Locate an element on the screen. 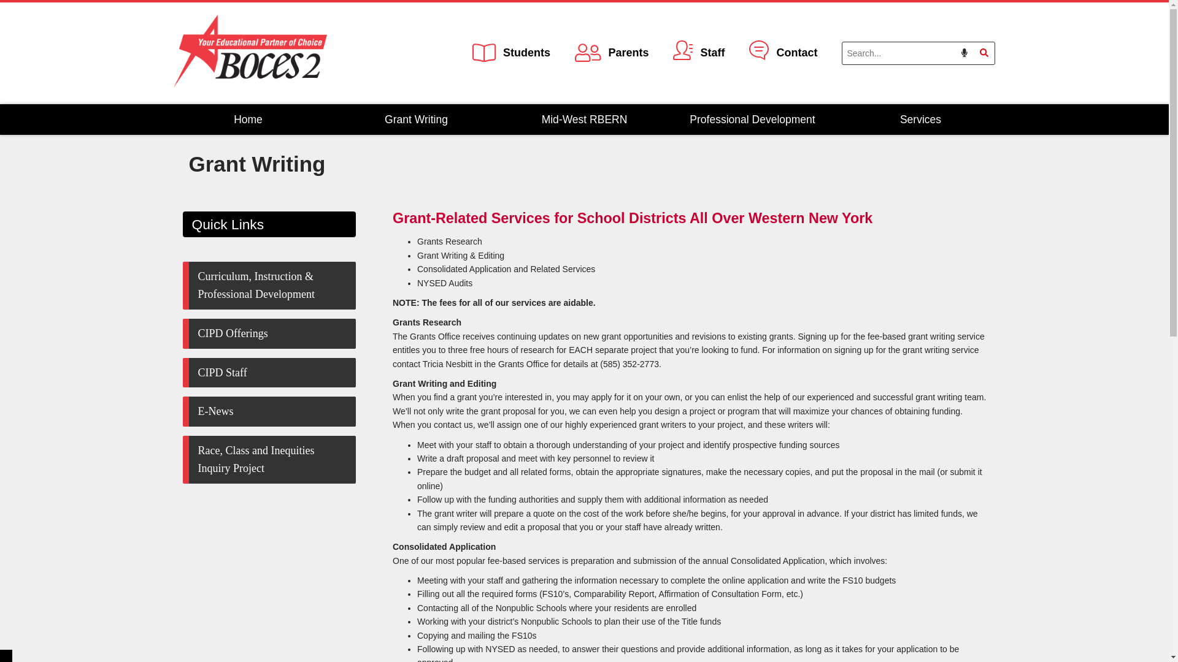 This screenshot has width=1178, height=662. Home is located at coordinates (248, 119).